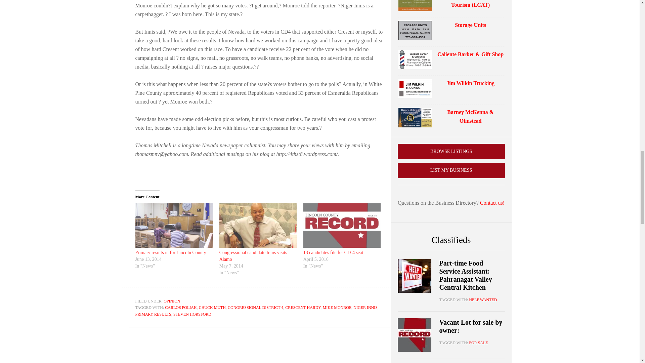 This screenshot has width=645, height=363. What do you see at coordinates (365, 308) in the screenshot?
I see `NIGER INNIS` at bounding box center [365, 308].